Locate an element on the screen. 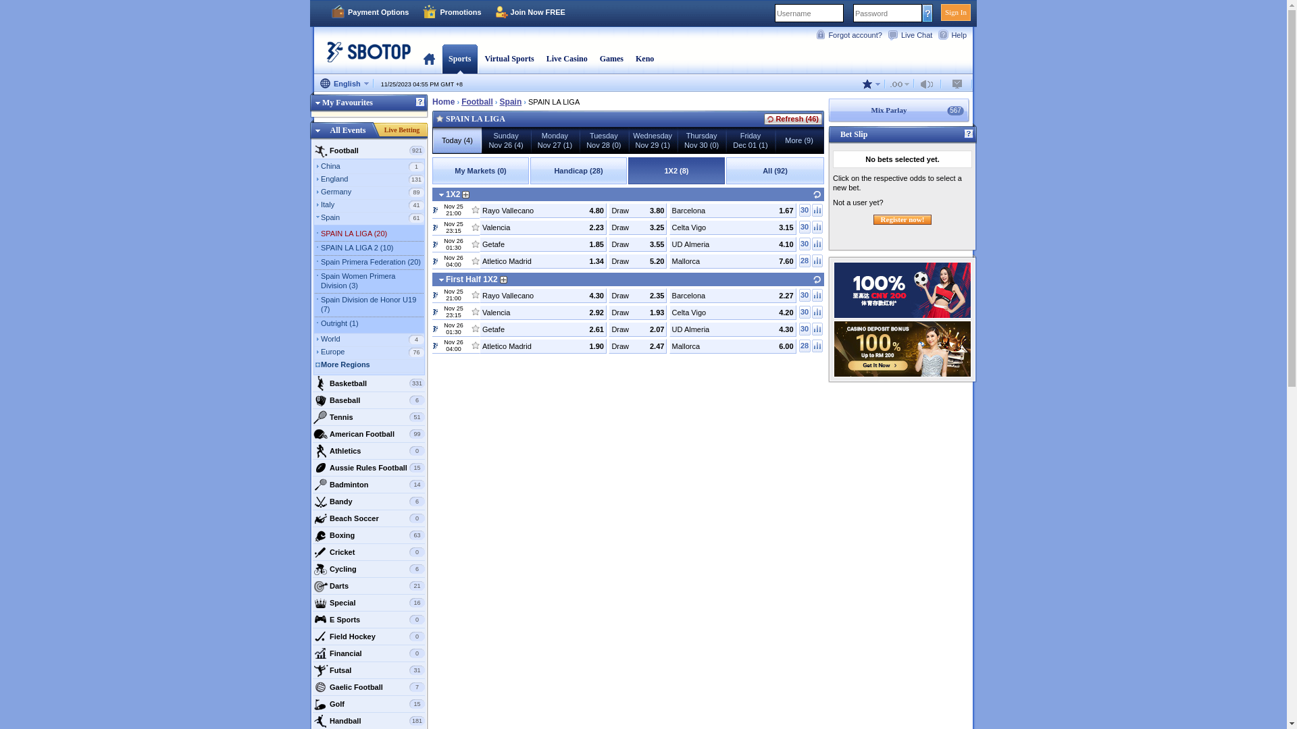 The height and width of the screenshot is (729, 1297). Field Hockey
0 is located at coordinates (369, 637).